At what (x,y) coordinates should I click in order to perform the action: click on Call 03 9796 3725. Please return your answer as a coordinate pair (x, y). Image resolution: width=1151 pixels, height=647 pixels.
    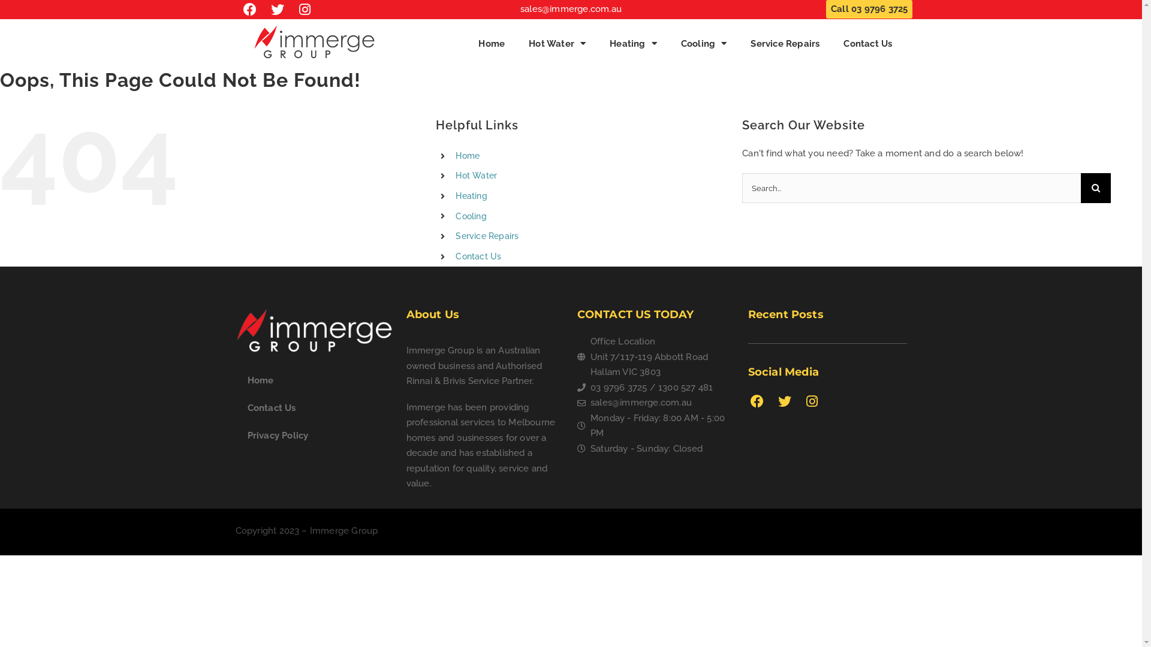
    Looking at the image, I should click on (869, 10).